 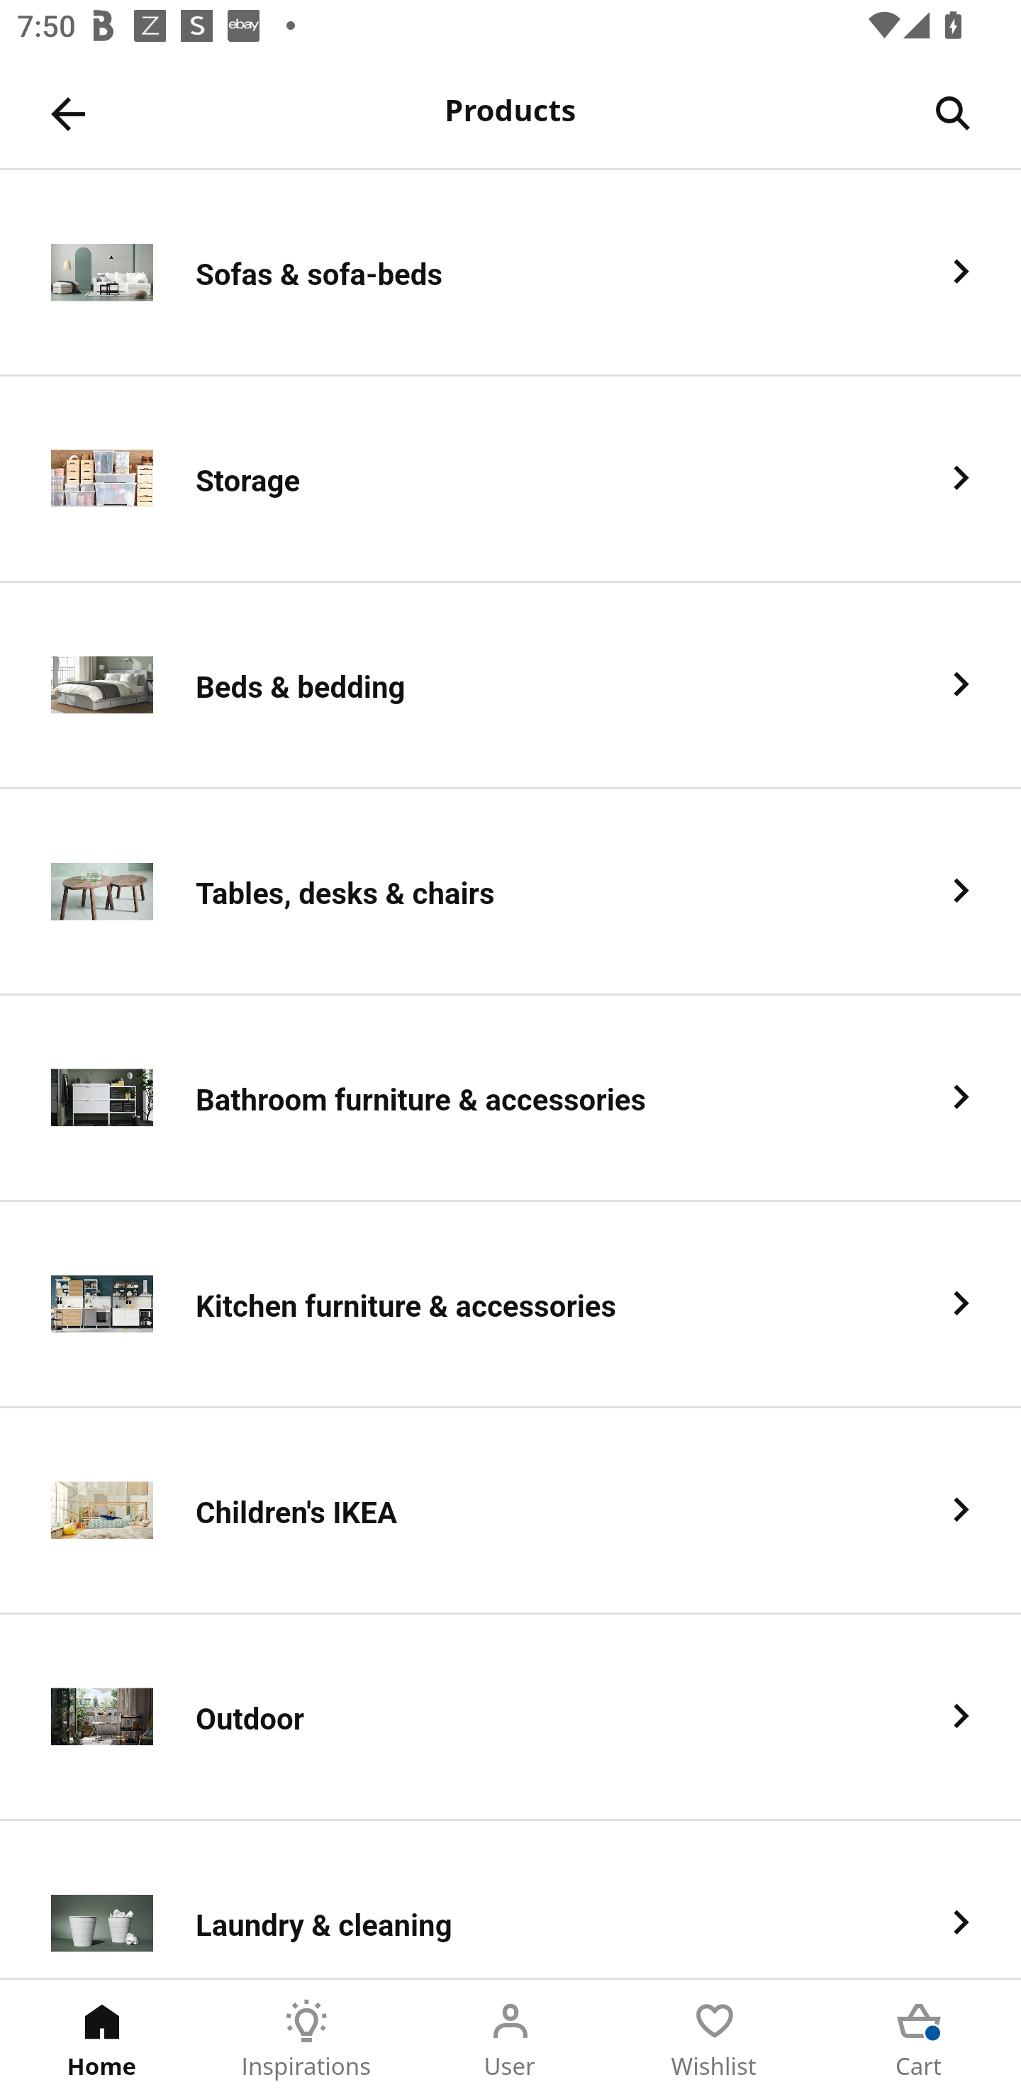 What do you see at coordinates (510, 1305) in the screenshot?
I see `Kitchen furniture & accessories` at bounding box center [510, 1305].